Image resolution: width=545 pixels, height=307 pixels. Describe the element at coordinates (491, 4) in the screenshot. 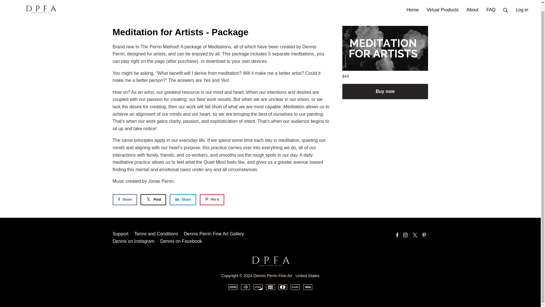

I see `FAQ` at that location.